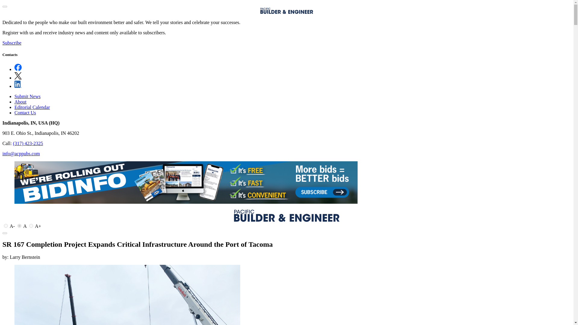 Image resolution: width=578 pixels, height=325 pixels. Describe the element at coordinates (20, 102) in the screenshot. I see `About` at that location.